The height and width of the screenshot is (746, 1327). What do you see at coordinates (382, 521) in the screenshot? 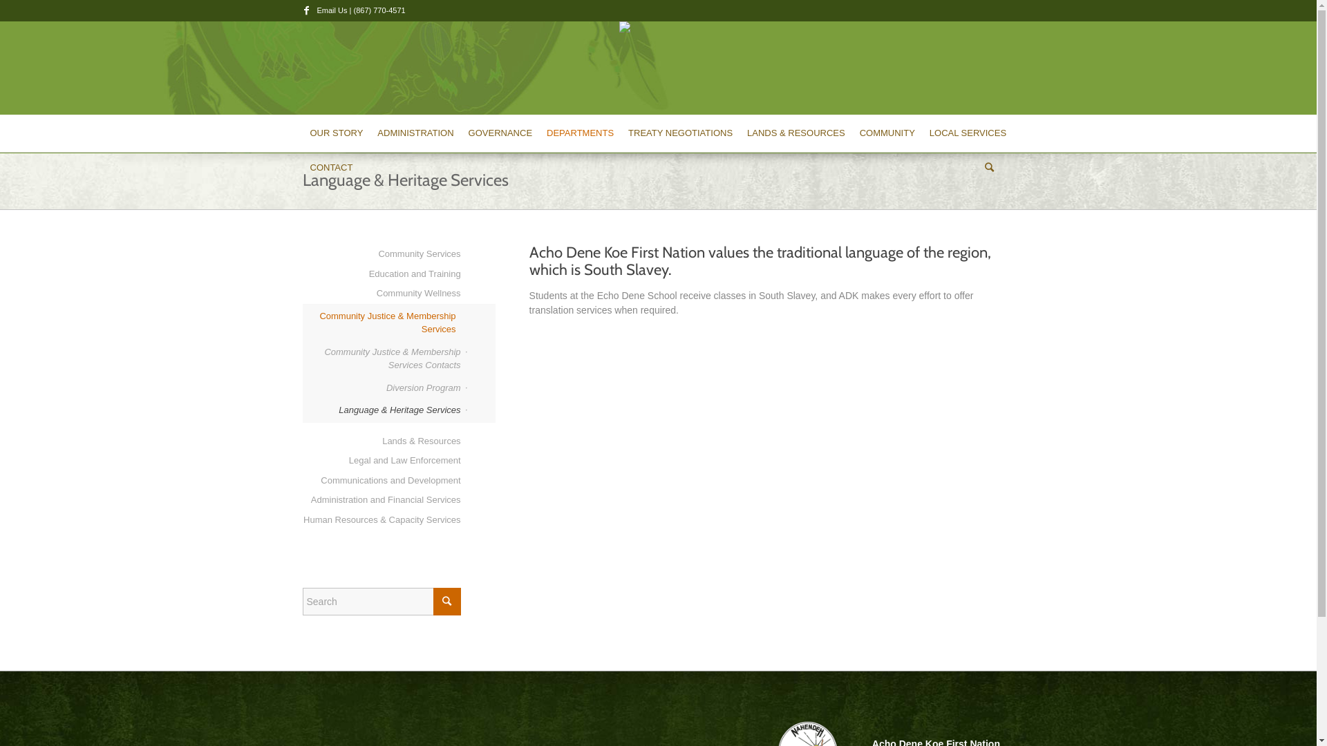
I see `Human Resources & Capacity Services` at bounding box center [382, 521].